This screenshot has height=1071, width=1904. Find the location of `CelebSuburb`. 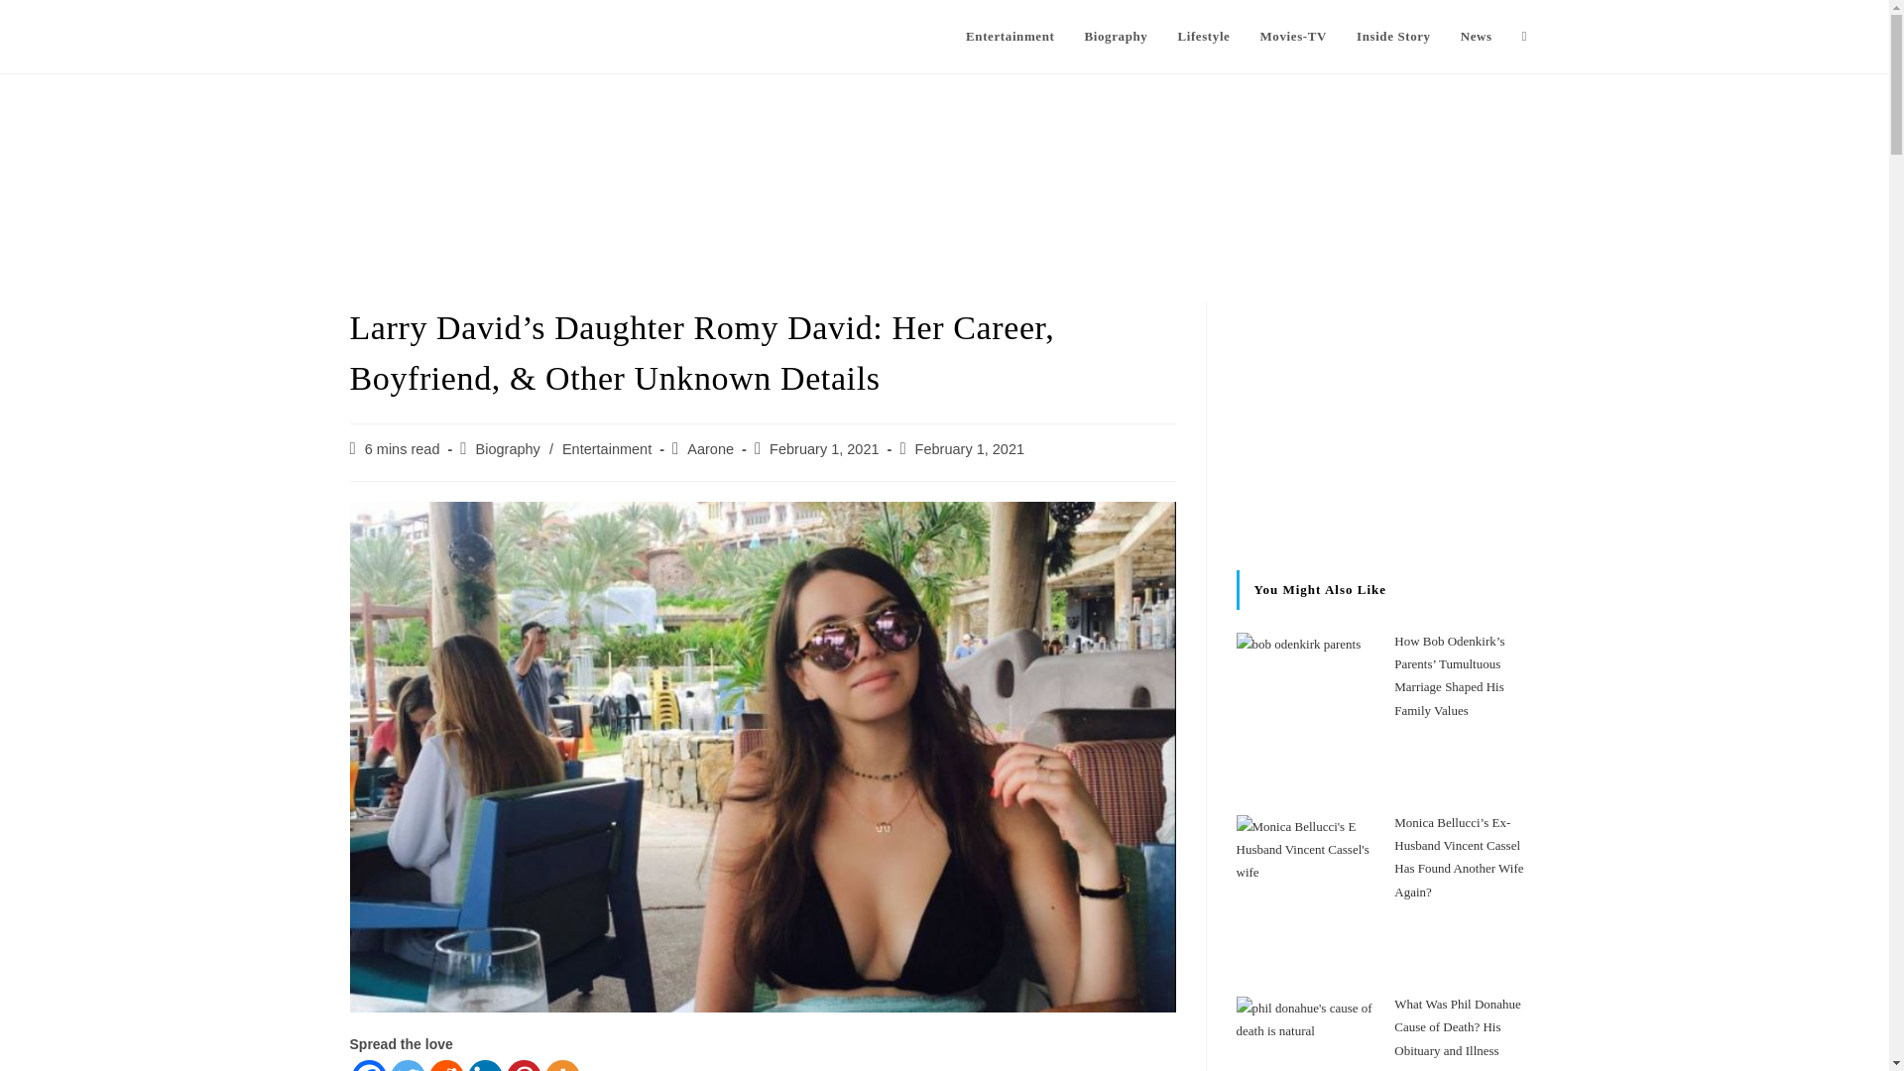

CelebSuburb is located at coordinates (416, 35).